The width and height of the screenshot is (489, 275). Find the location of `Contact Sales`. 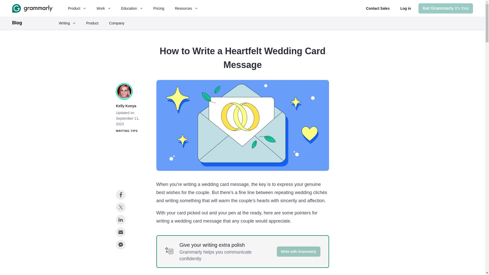

Contact Sales is located at coordinates (378, 8).